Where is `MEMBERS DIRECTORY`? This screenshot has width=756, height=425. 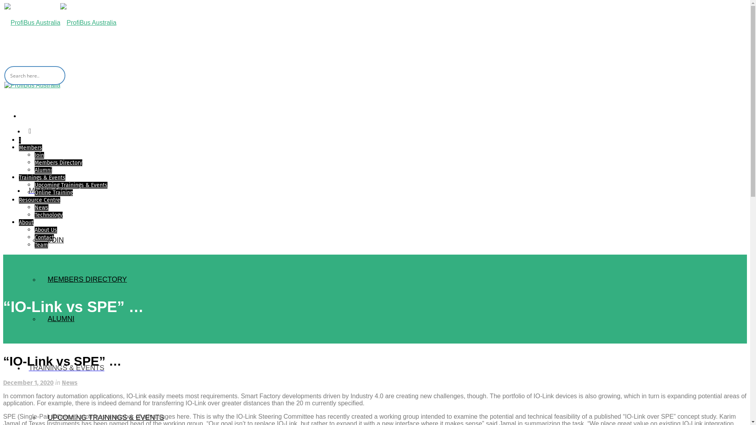 MEMBERS DIRECTORY is located at coordinates (87, 279).